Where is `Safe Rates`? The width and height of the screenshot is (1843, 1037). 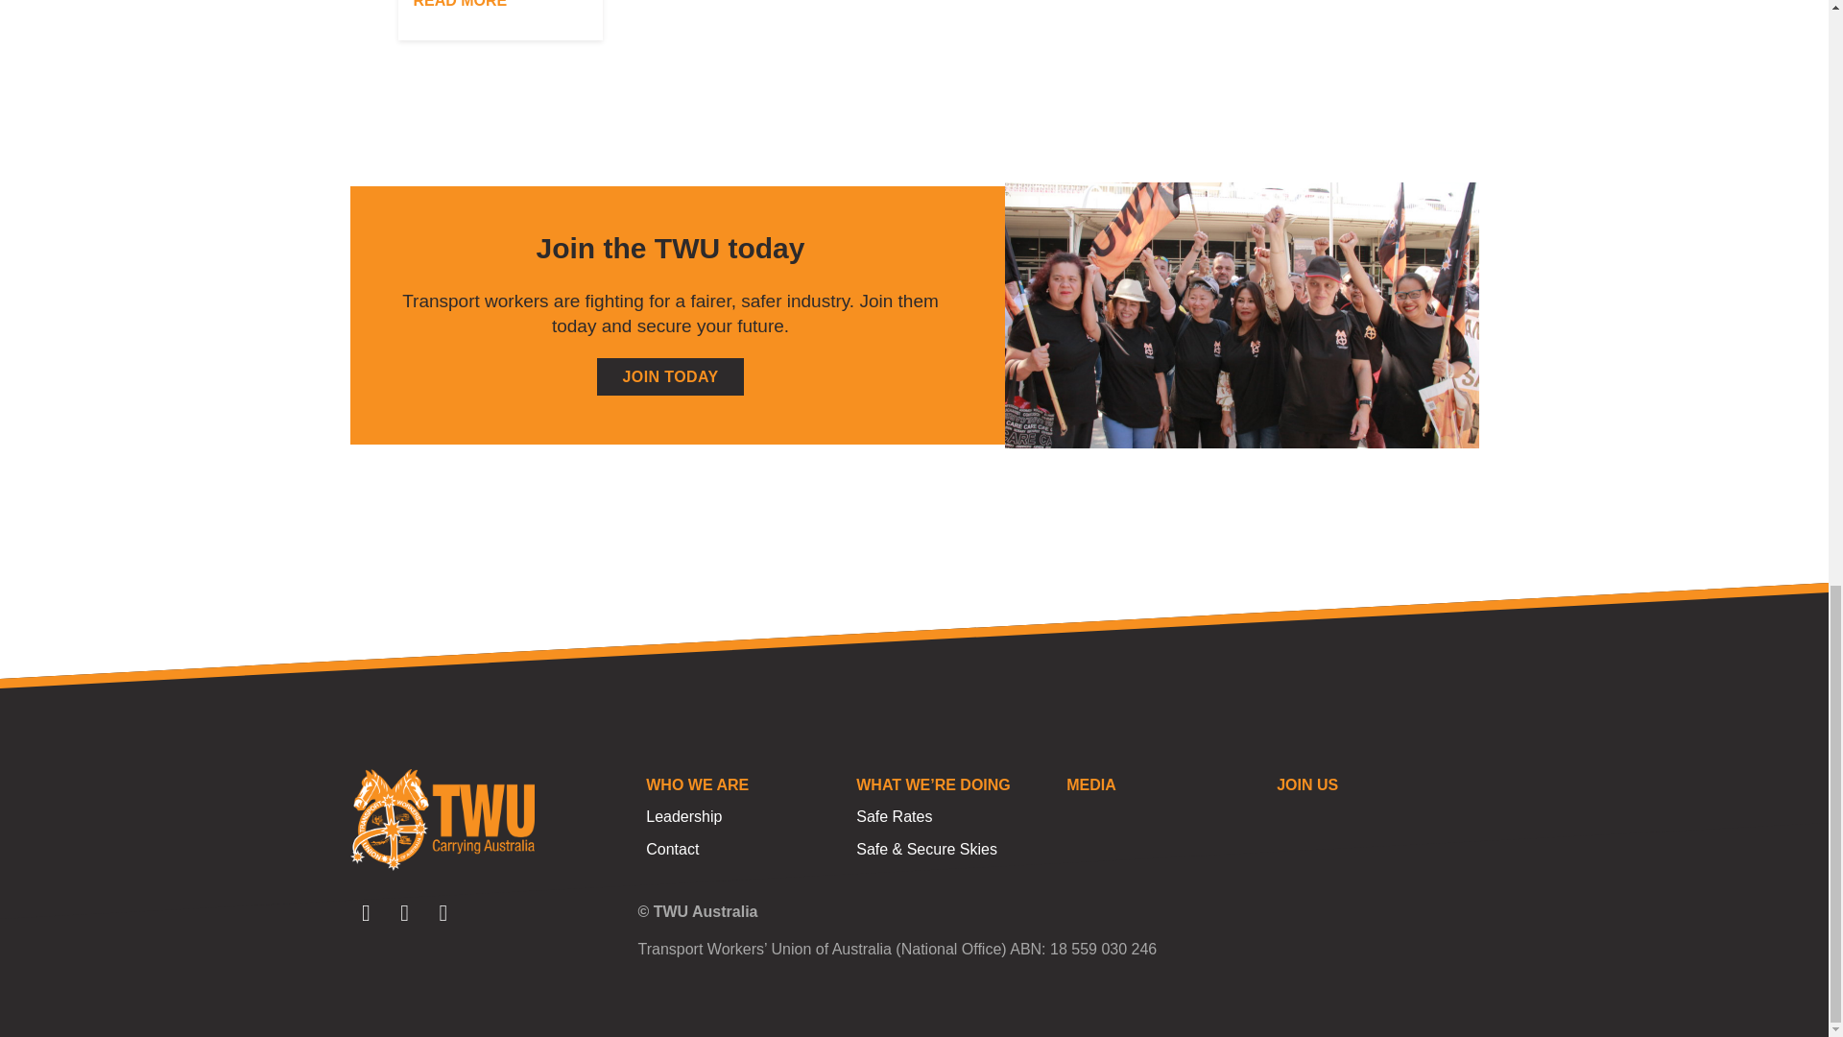
Safe Rates is located at coordinates (952, 816).